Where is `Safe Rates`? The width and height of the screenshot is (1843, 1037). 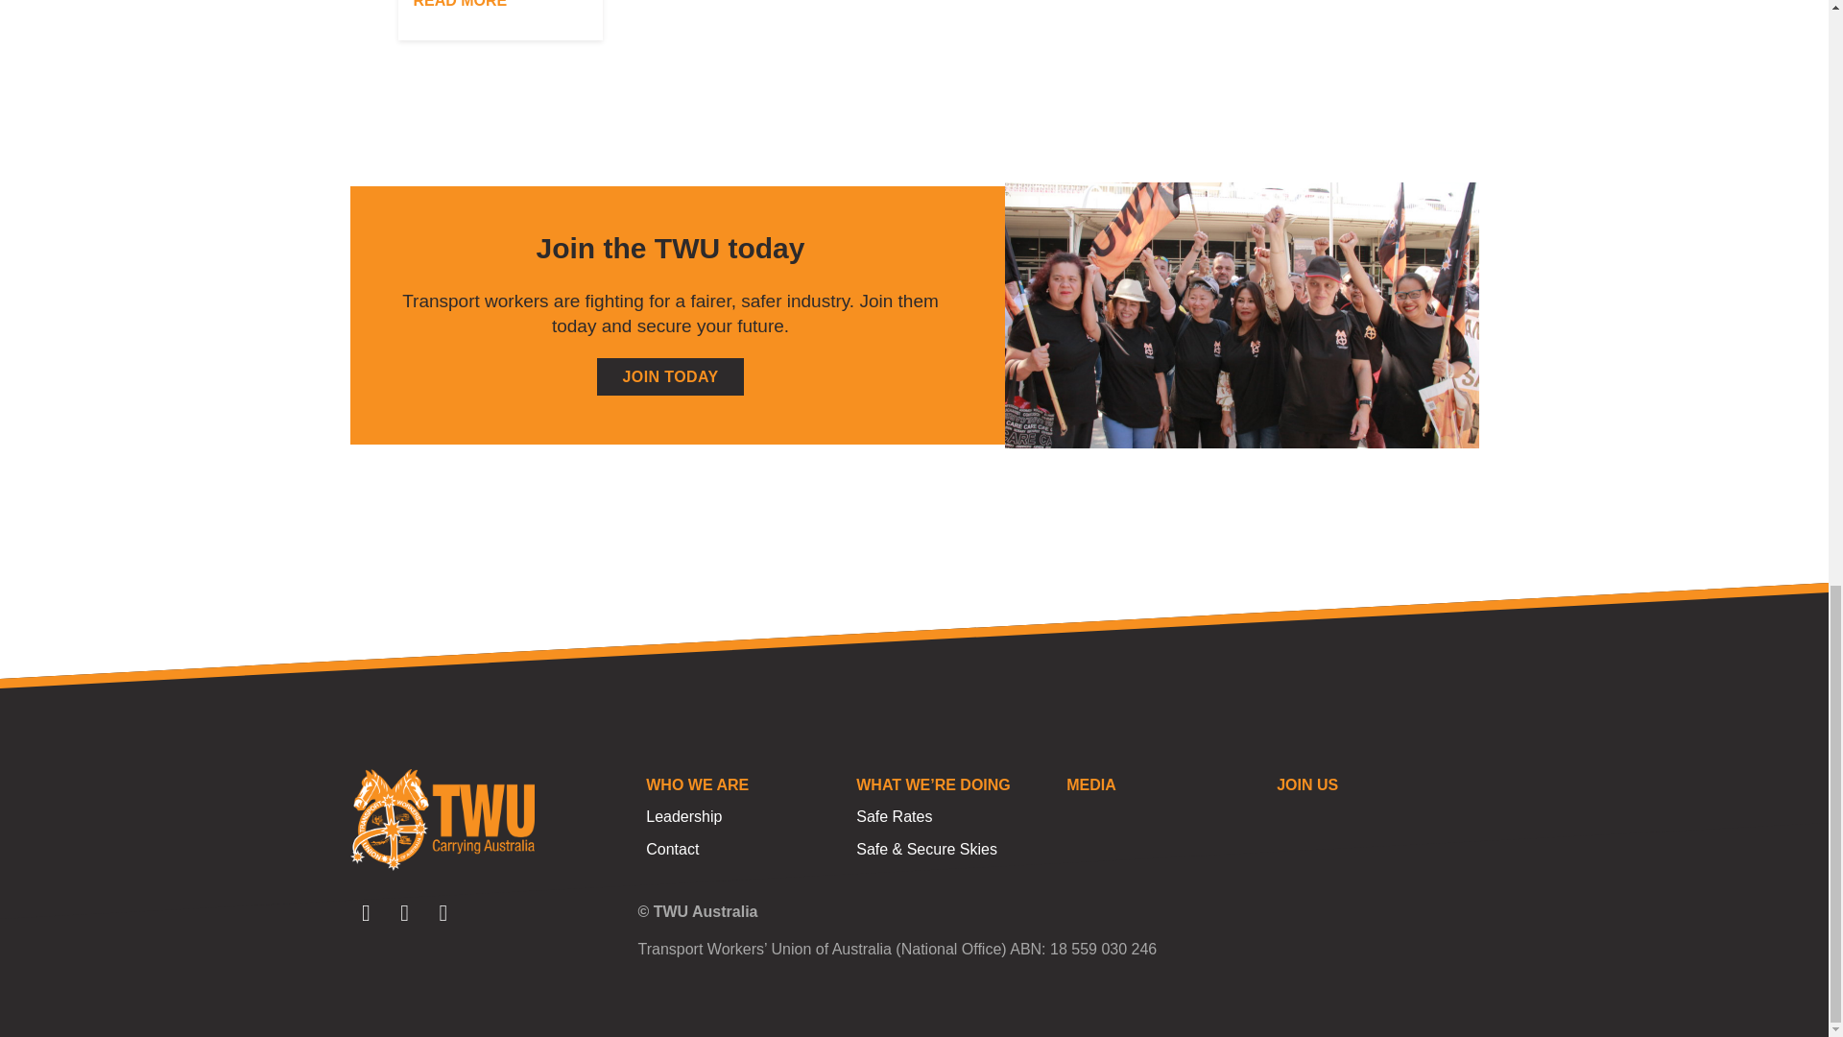
Safe Rates is located at coordinates (952, 816).